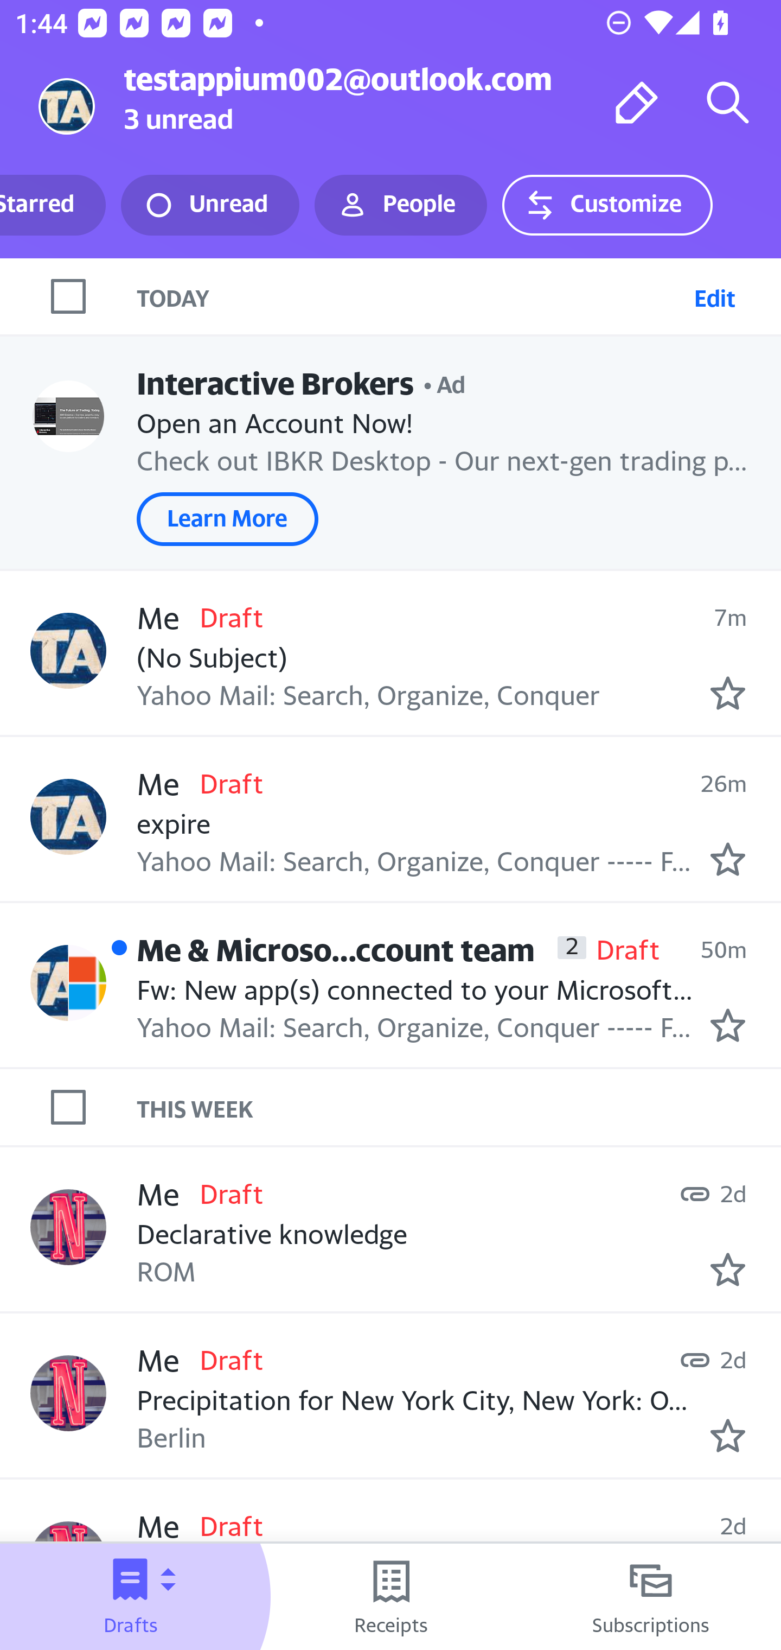 Image resolution: width=781 pixels, height=1650 pixels. What do you see at coordinates (68, 1227) in the screenshot?
I see `Profile
Me` at bounding box center [68, 1227].